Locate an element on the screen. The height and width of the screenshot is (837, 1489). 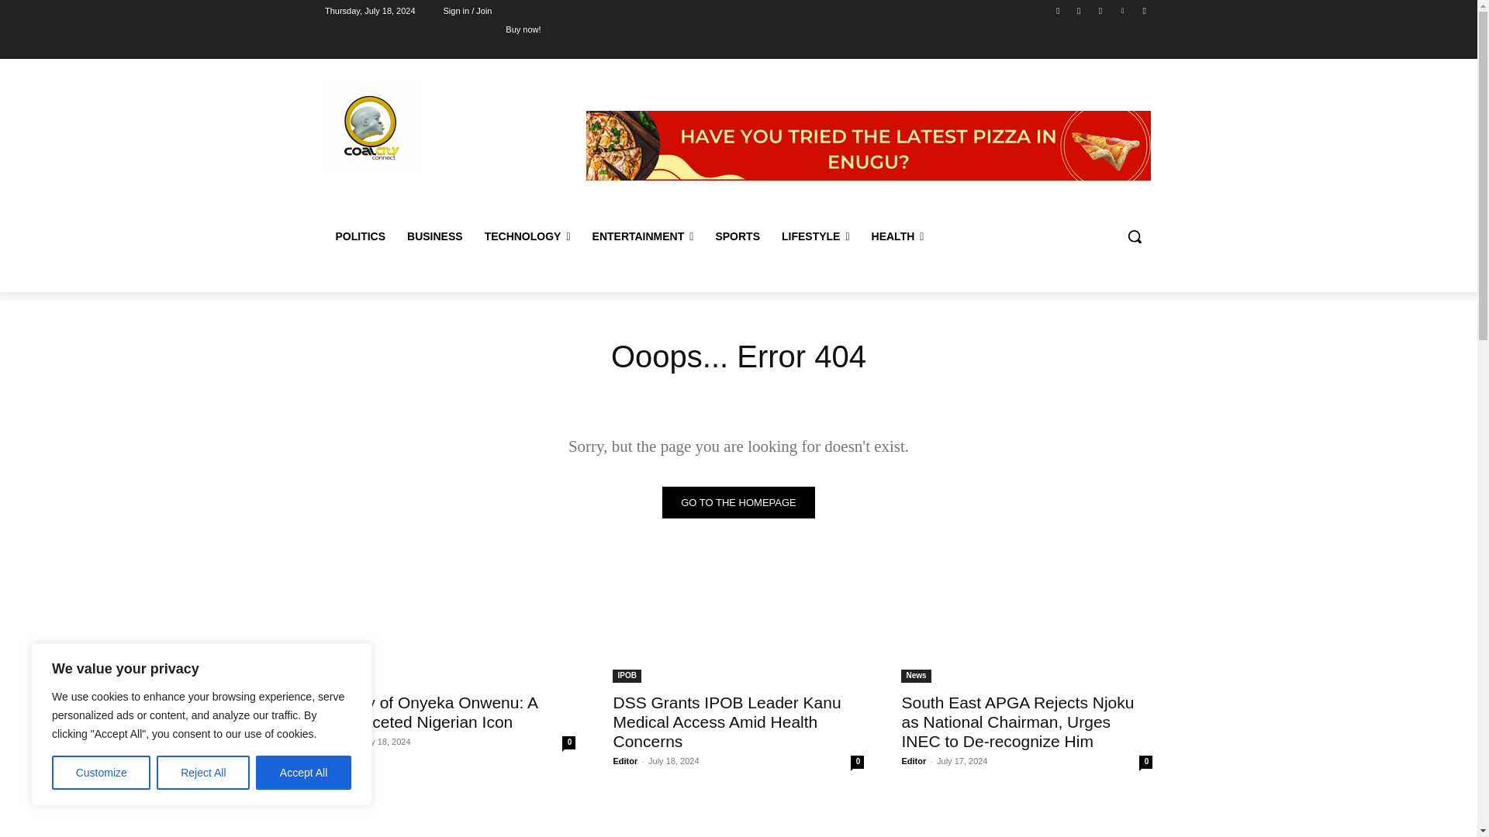
Buy now! is located at coordinates (523, 29).